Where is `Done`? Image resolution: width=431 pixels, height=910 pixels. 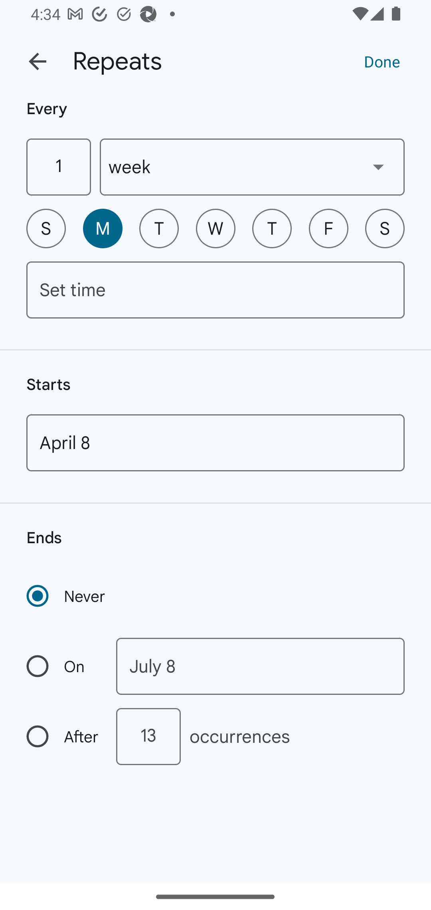
Done is located at coordinates (382, 61).